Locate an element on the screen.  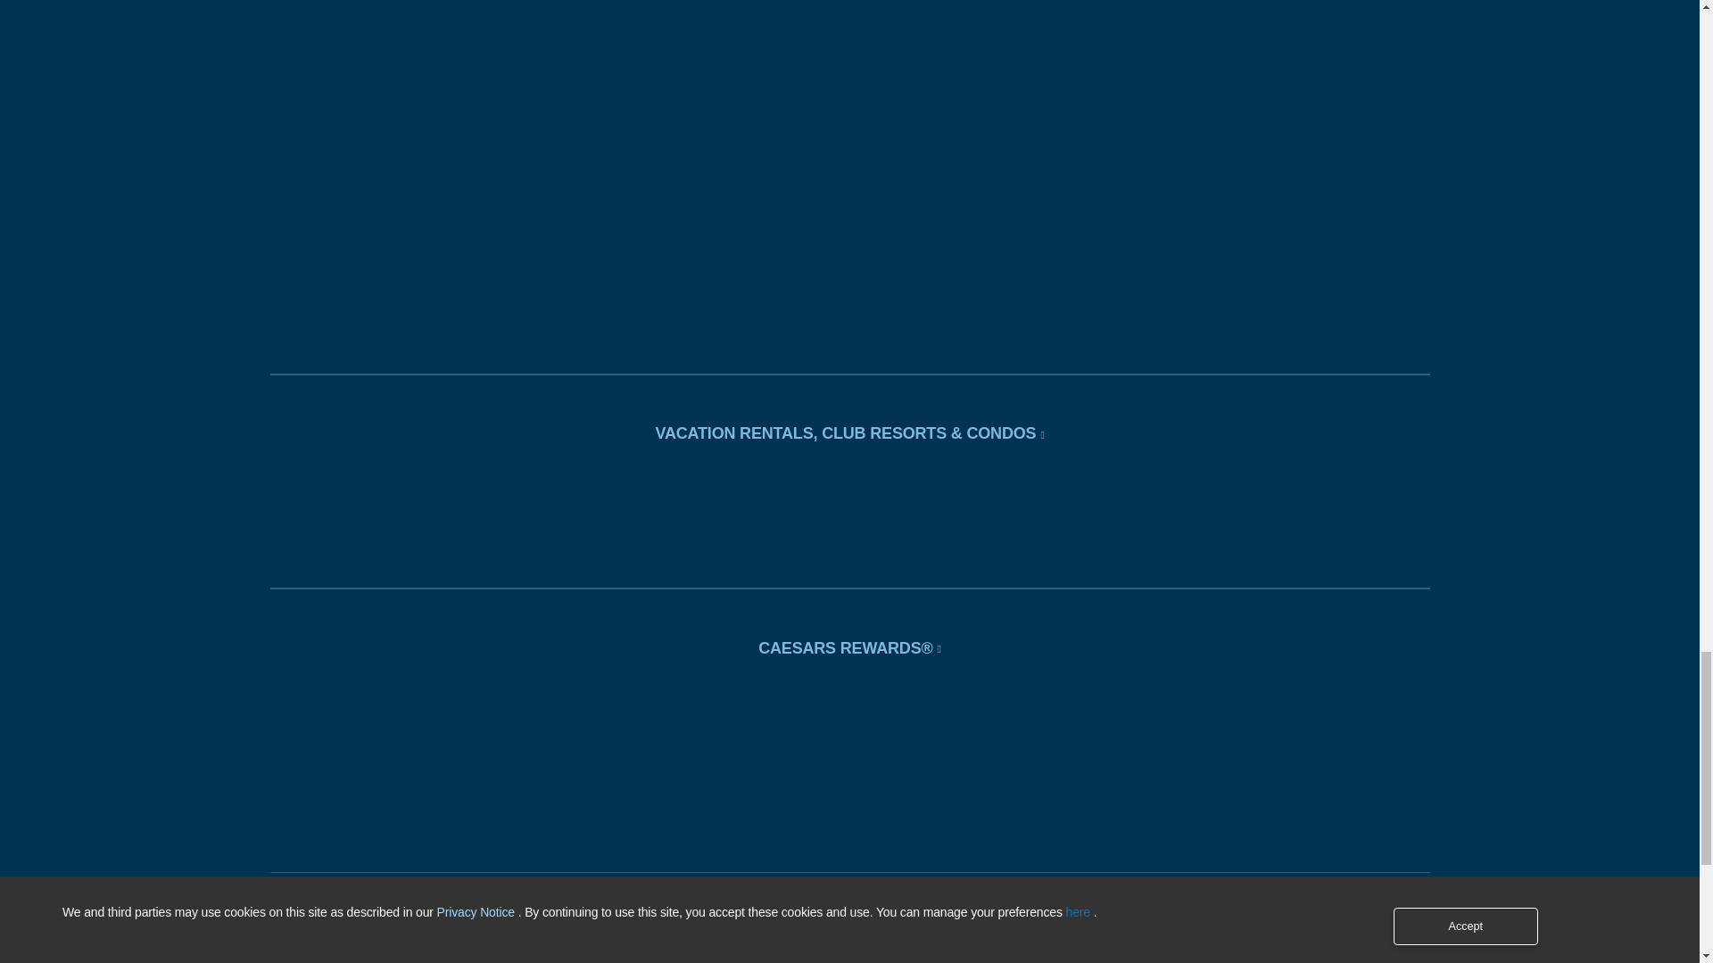
Ramada Worldwide is located at coordinates (753, 218).